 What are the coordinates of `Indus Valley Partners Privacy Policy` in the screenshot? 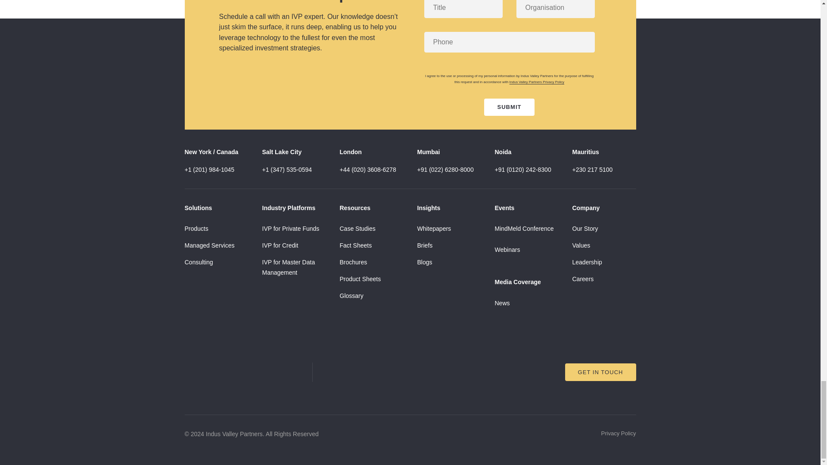 It's located at (537, 82).